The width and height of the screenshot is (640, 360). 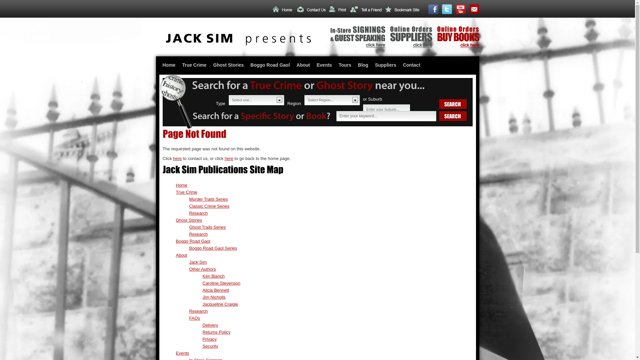 I want to click on Research, so click(x=199, y=234).